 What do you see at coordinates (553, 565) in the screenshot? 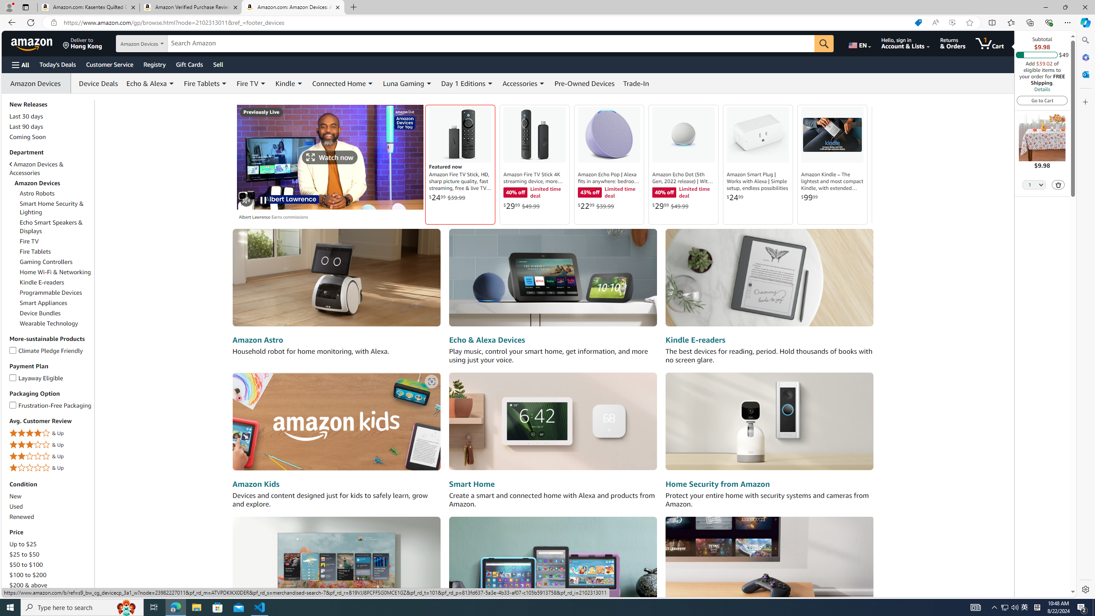
I see `Fire Tablet devices` at bounding box center [553, 565].